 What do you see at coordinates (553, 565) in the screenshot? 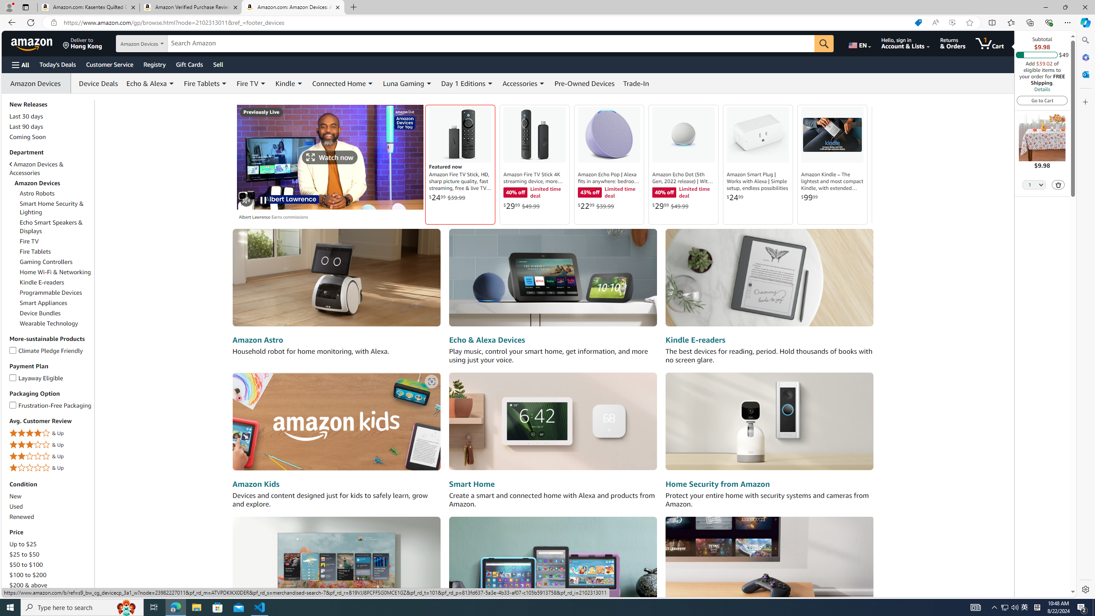
I see `Fire Tablet devices` at bounding box center [553, 565].